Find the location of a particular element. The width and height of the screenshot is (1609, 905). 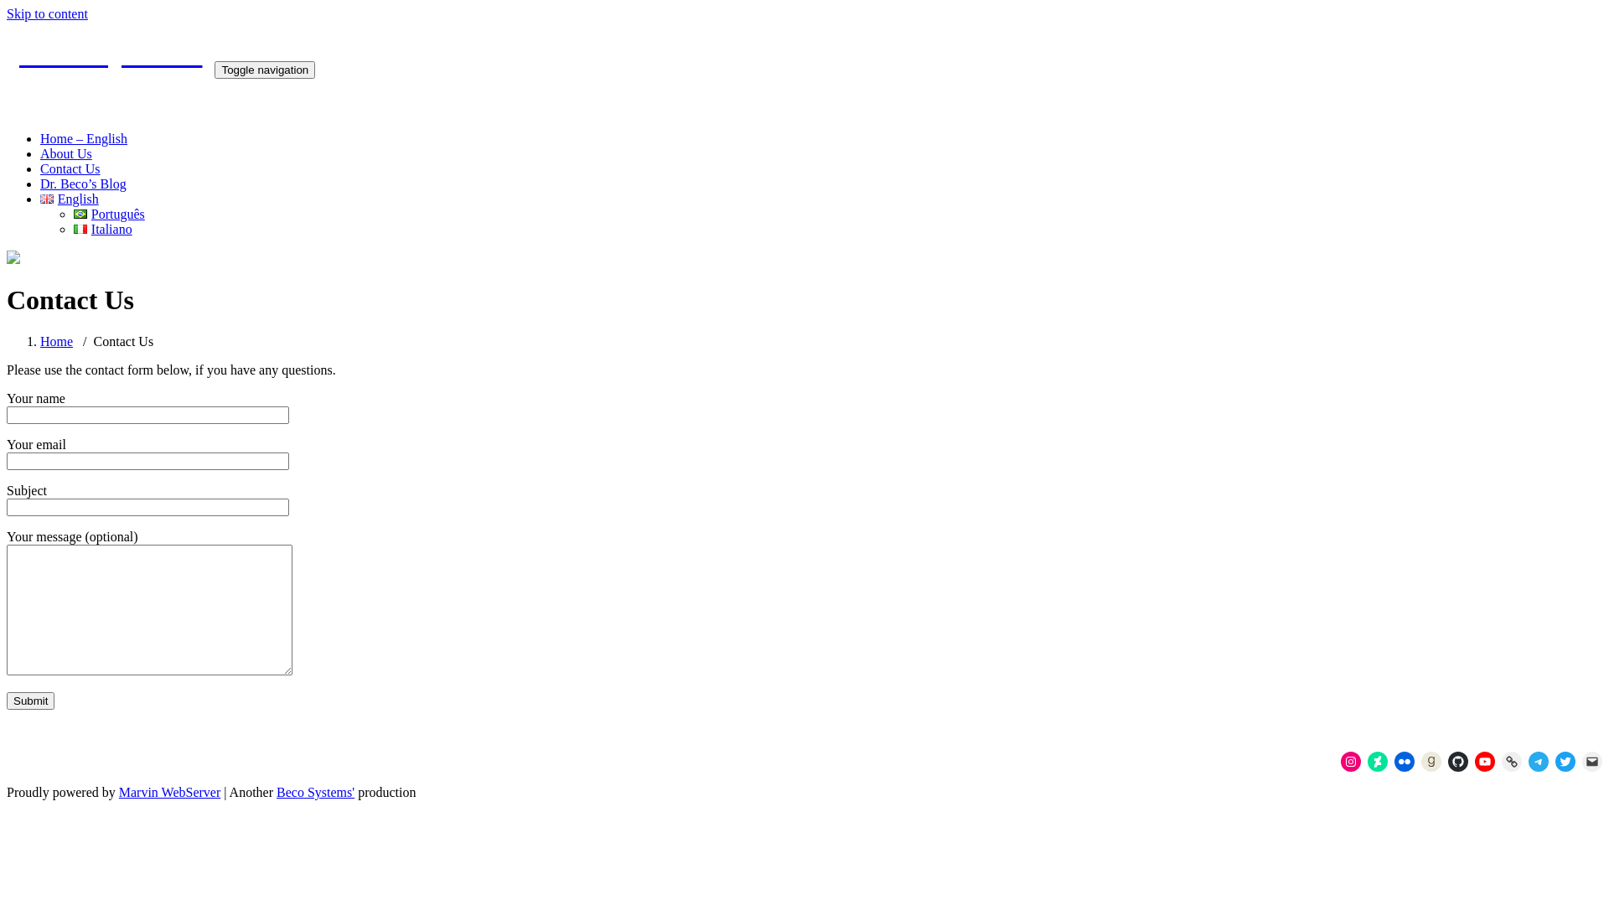

Instagram is located at coordinates (1351, 762).